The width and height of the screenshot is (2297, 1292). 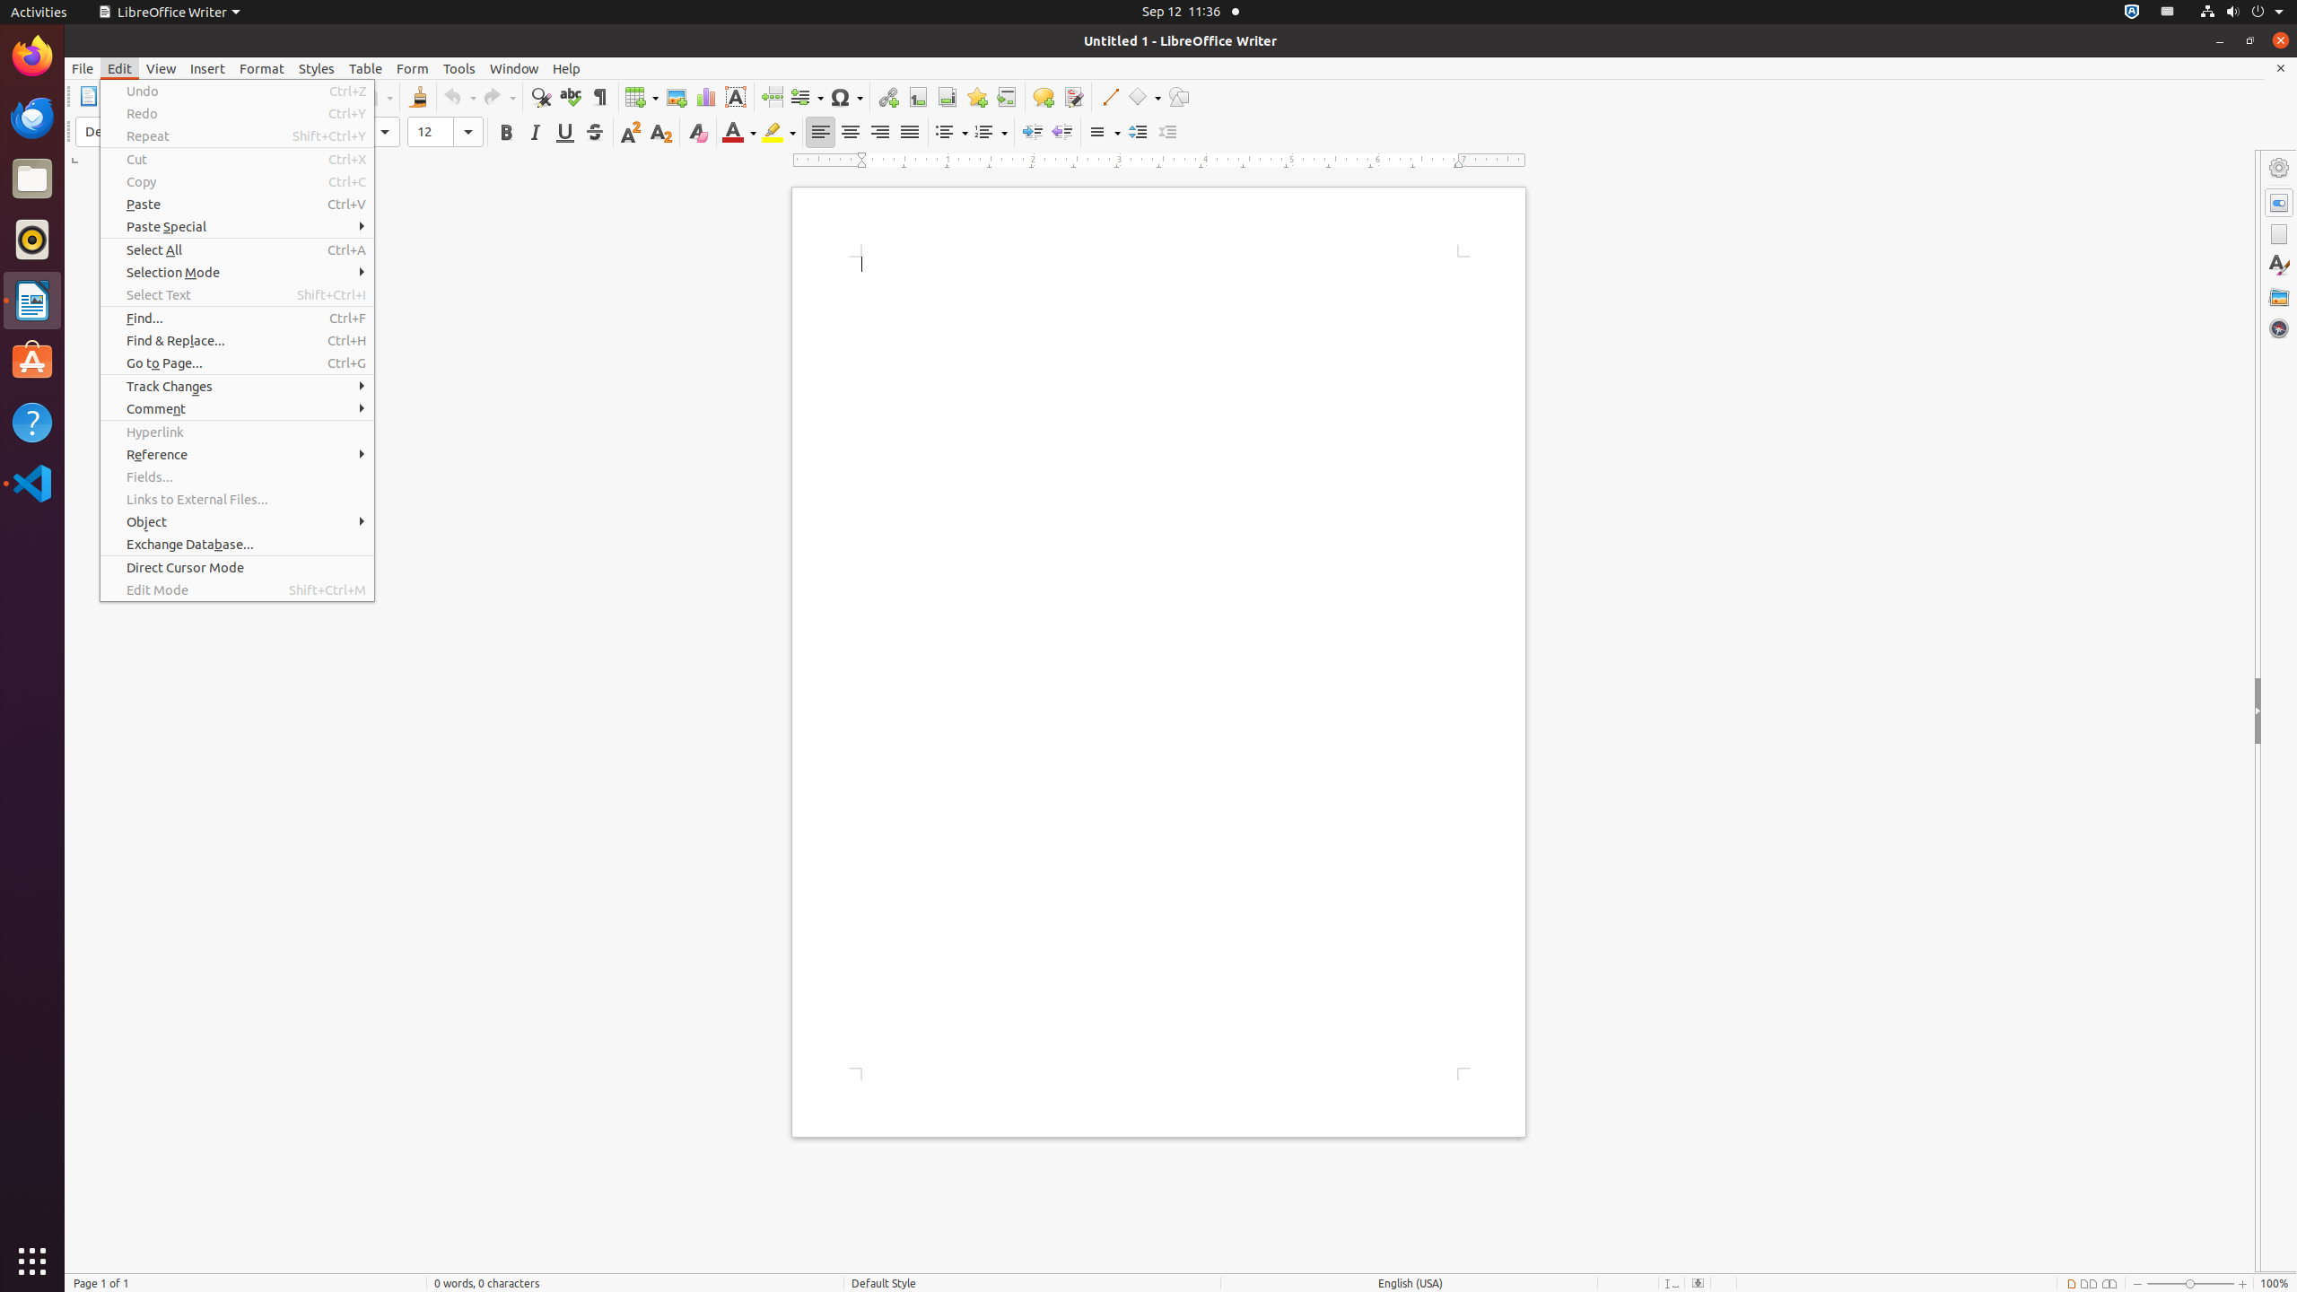 I want to click on Navigator, so click(x=2279, y=328).